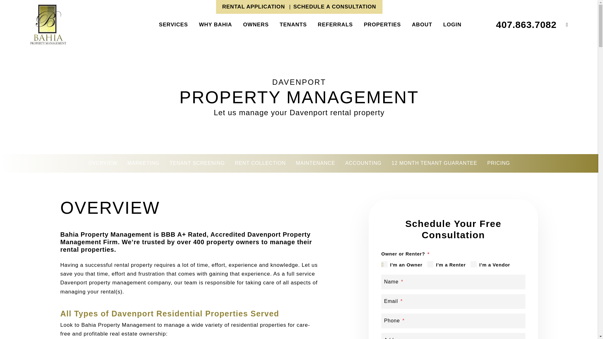  What do you see at coordinates (215, 24) in the screenshot?
I see `WHY BAHIA` at bounding box center [215, 24].